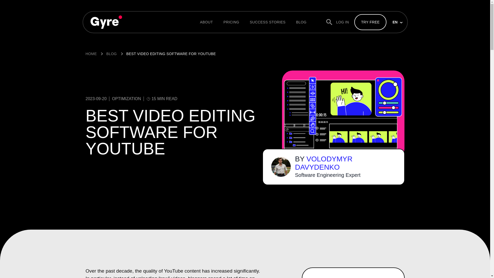  I want to click on SUCCESS STORIES, so click(268, 22).